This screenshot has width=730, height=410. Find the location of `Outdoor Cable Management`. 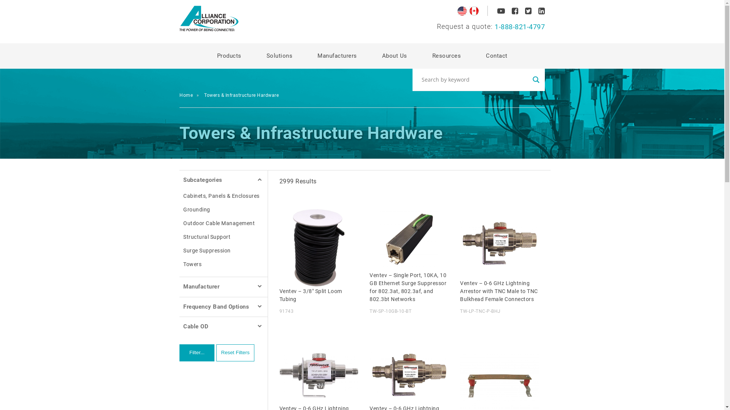

Outdoor Cable Management is located at coordinates (224, 223).